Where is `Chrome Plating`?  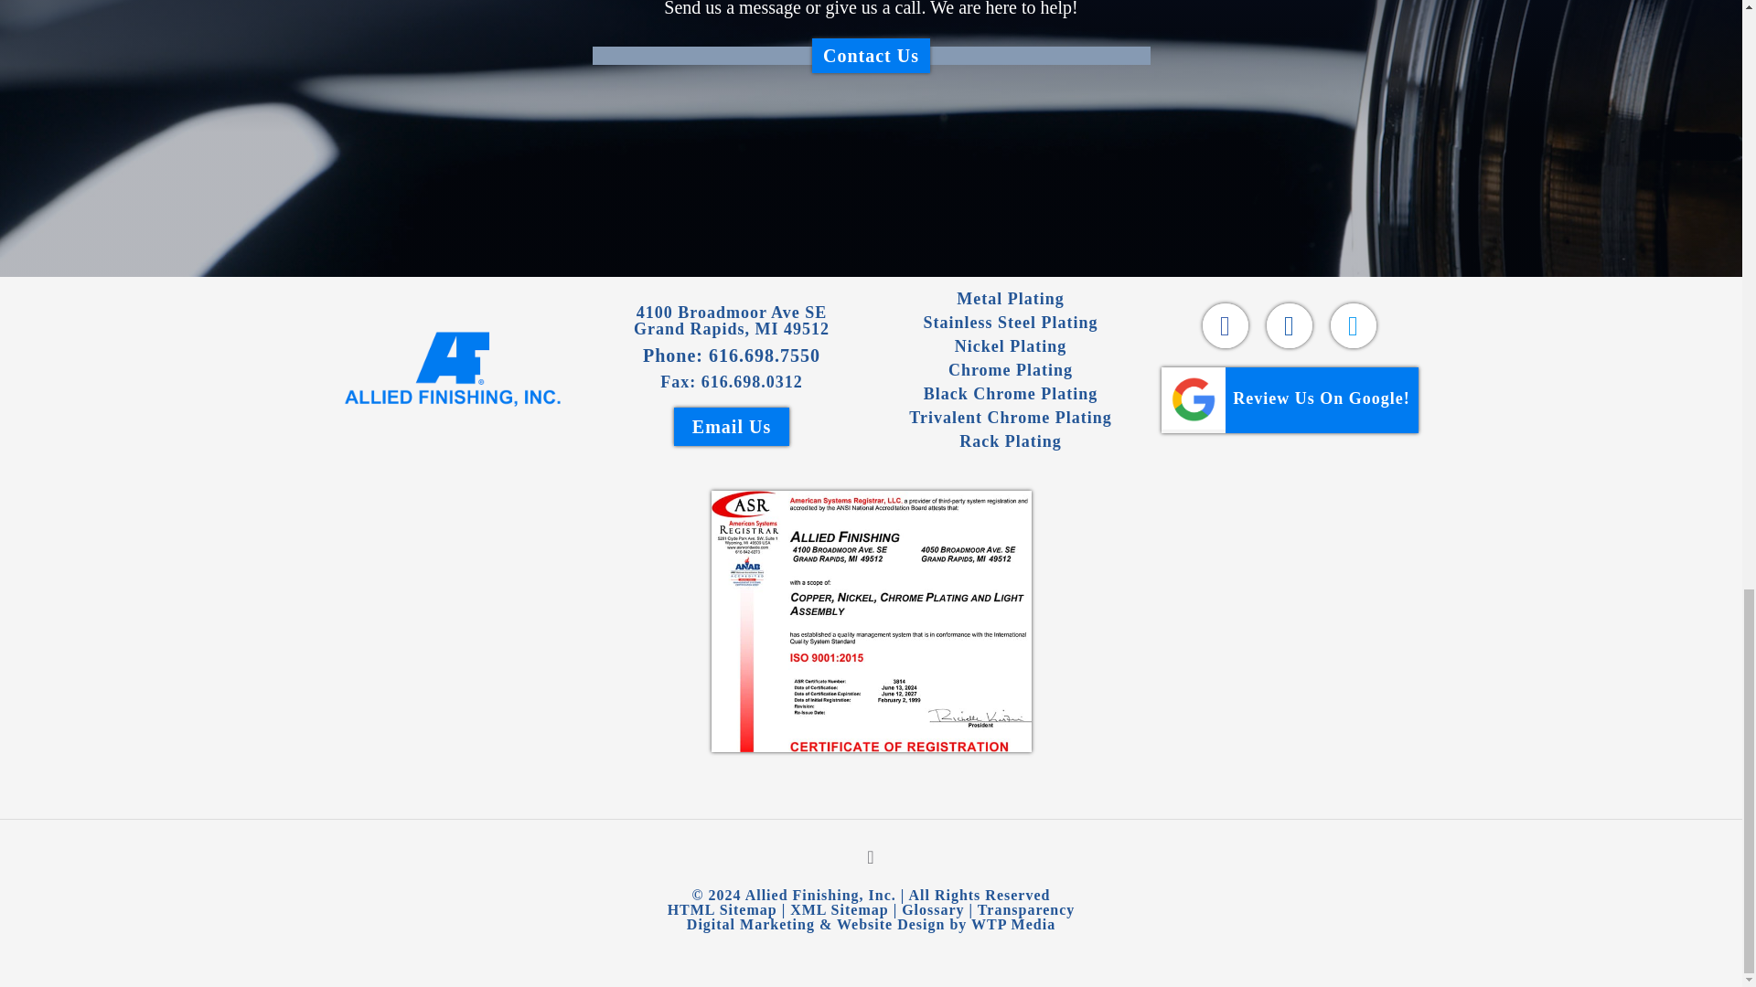 Chrome Plating is located at coordinates (1010, 369).